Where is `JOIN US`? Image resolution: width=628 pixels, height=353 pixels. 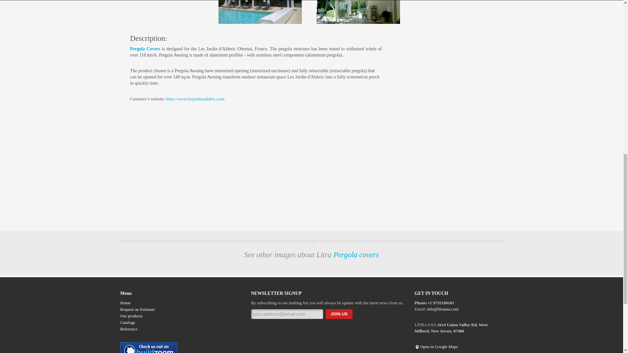 JOIN US is located at coordinates (339, 314).